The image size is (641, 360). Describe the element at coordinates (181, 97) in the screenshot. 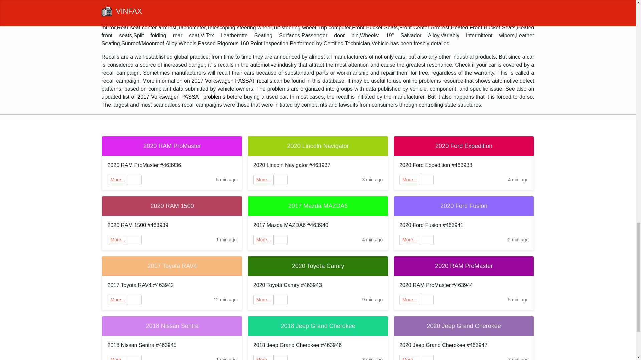

I see `2017 Volkswagen PASSAT problems` at that location.